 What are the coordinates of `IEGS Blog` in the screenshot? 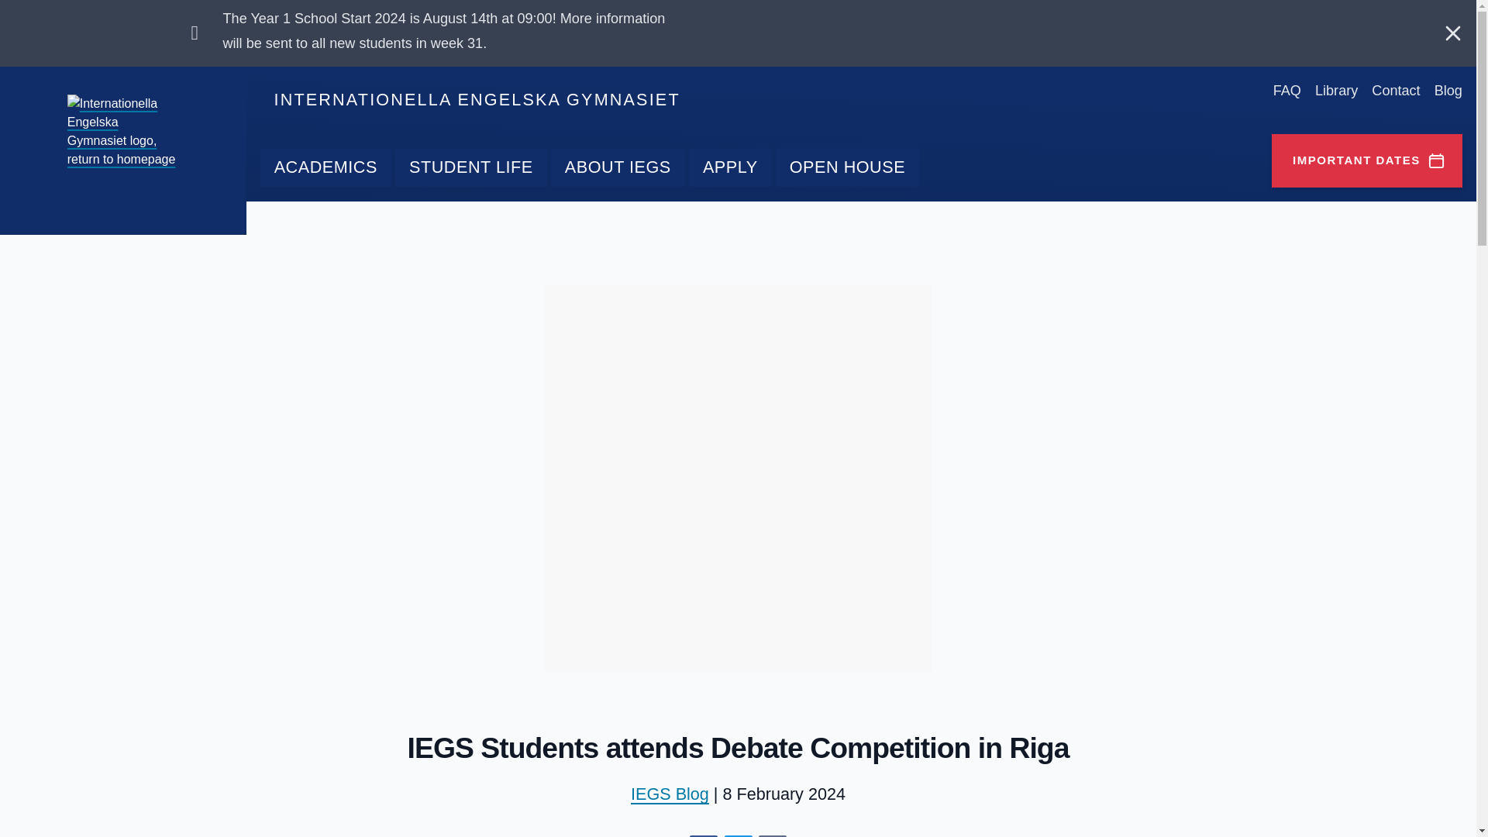 It's located at (670, 794).